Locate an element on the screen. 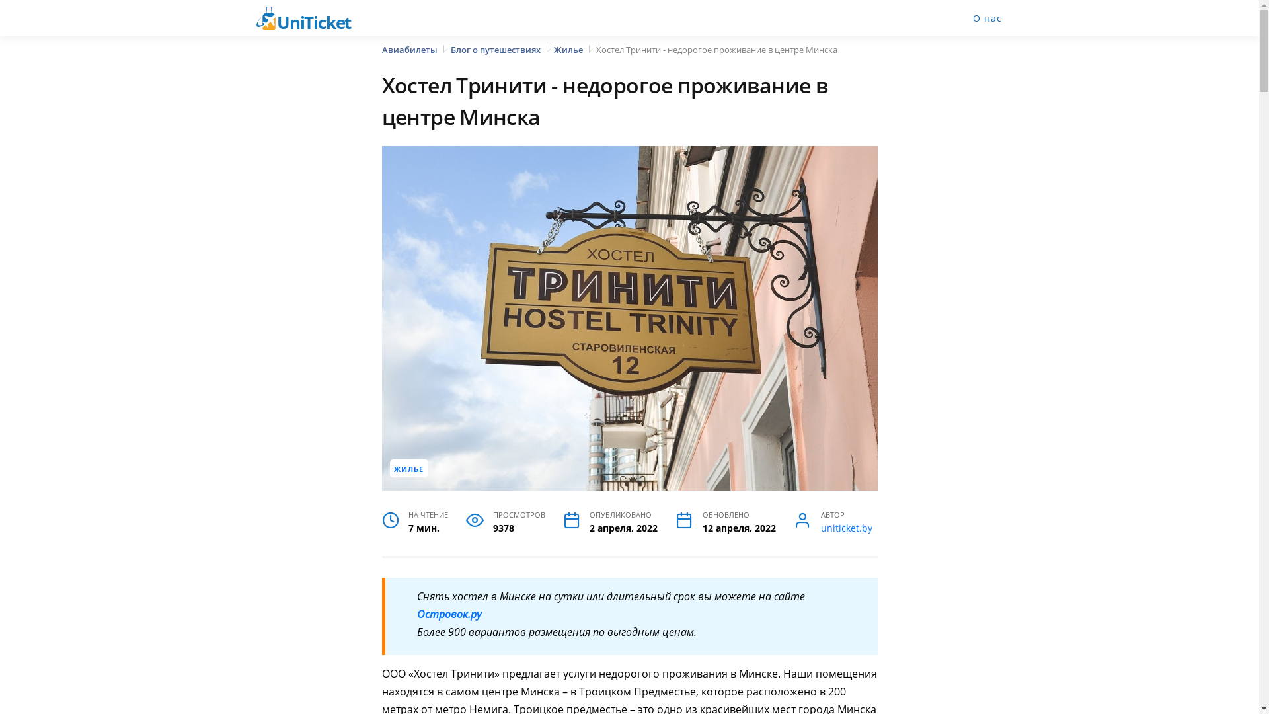  uniticket.by is located at coordinates (847, 528).